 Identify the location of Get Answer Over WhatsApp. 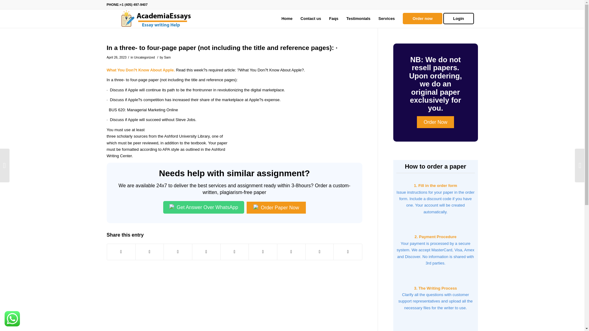
(204, 207).